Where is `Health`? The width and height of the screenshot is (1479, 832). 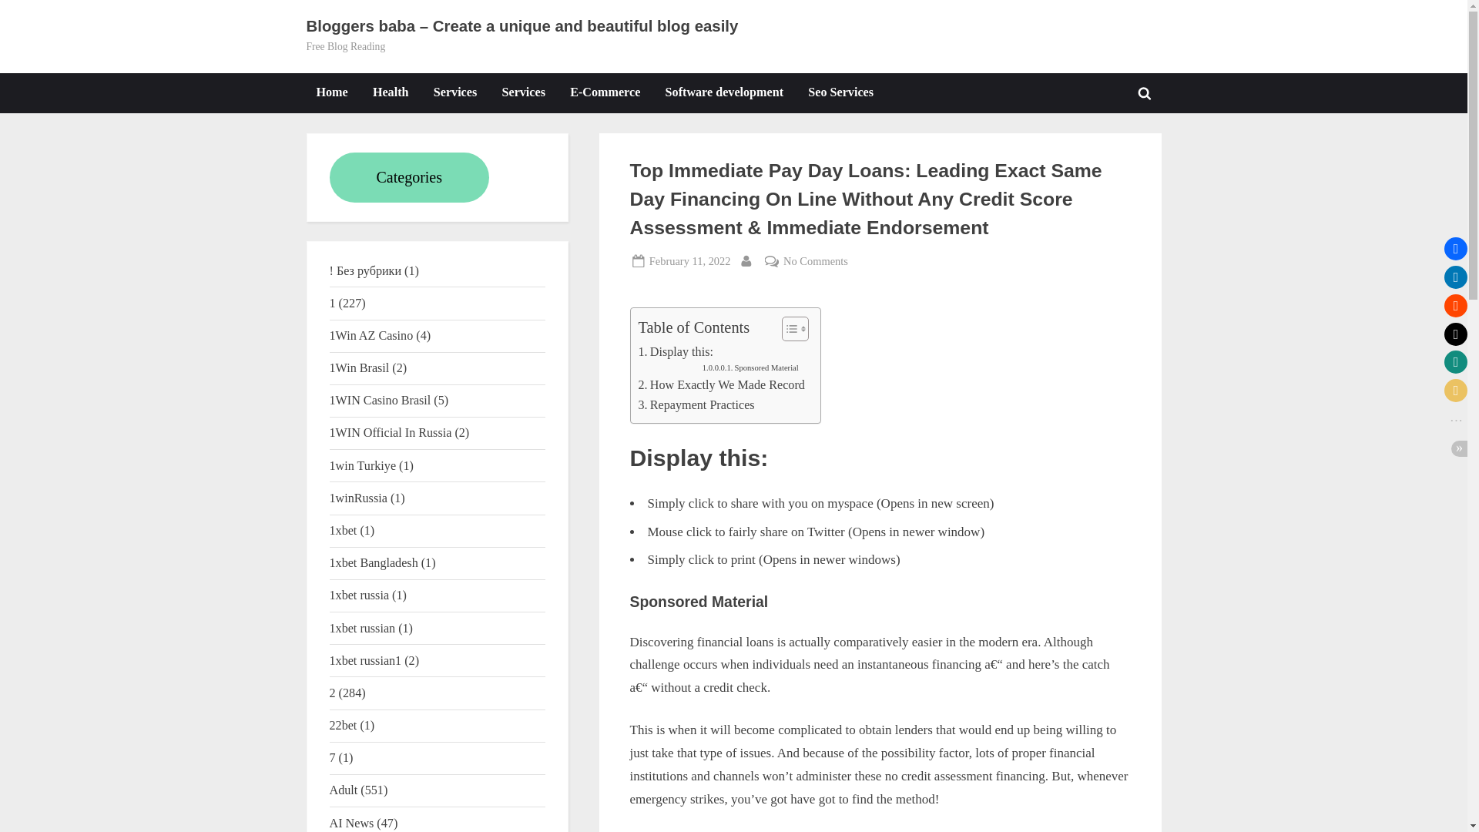 Health is located at coordinates (344, 530).